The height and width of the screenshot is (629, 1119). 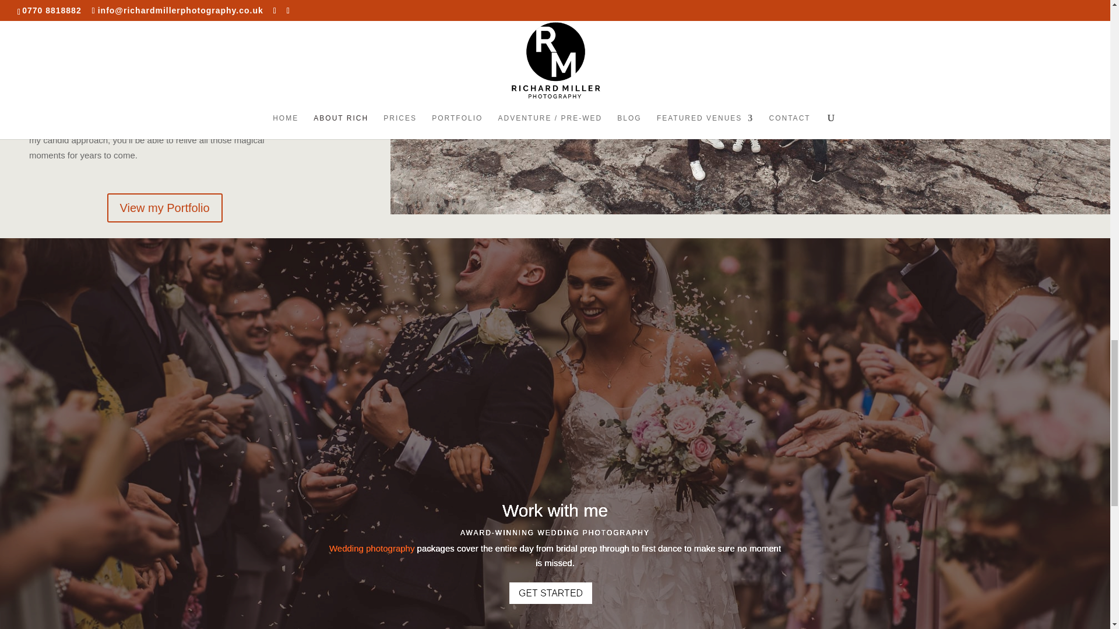 I want to click on GET STARTED, so click(x=550, y=593).